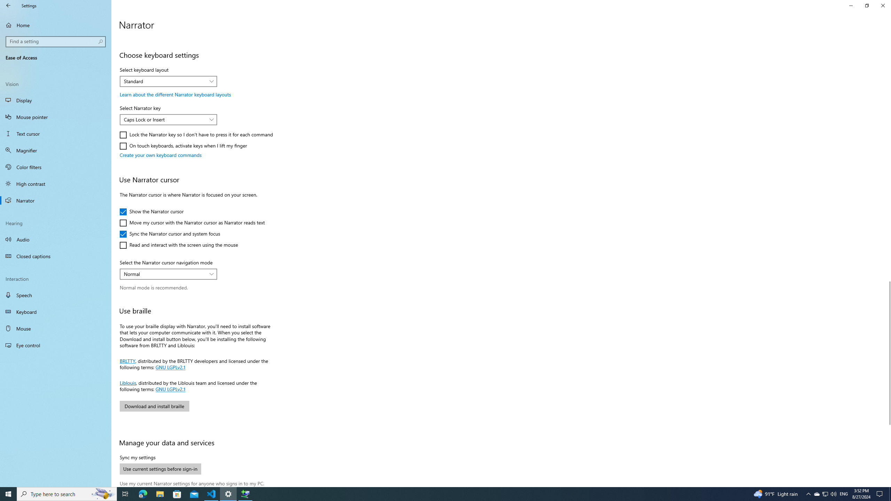  Describe the element at coordinates (183, 4) in the screenshot. I see `On touch keyboards, activate keys when I lift my finger` at that location.